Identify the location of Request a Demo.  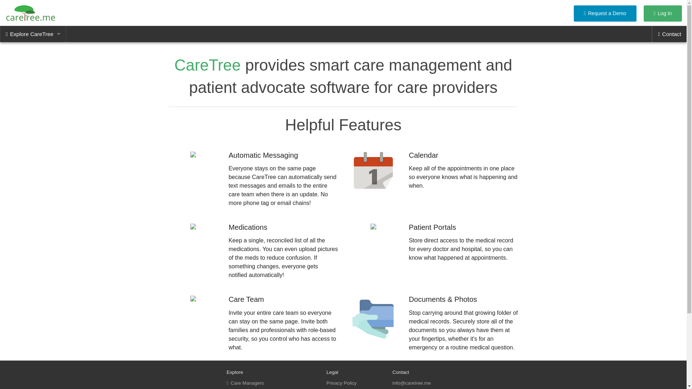
(605, 14).